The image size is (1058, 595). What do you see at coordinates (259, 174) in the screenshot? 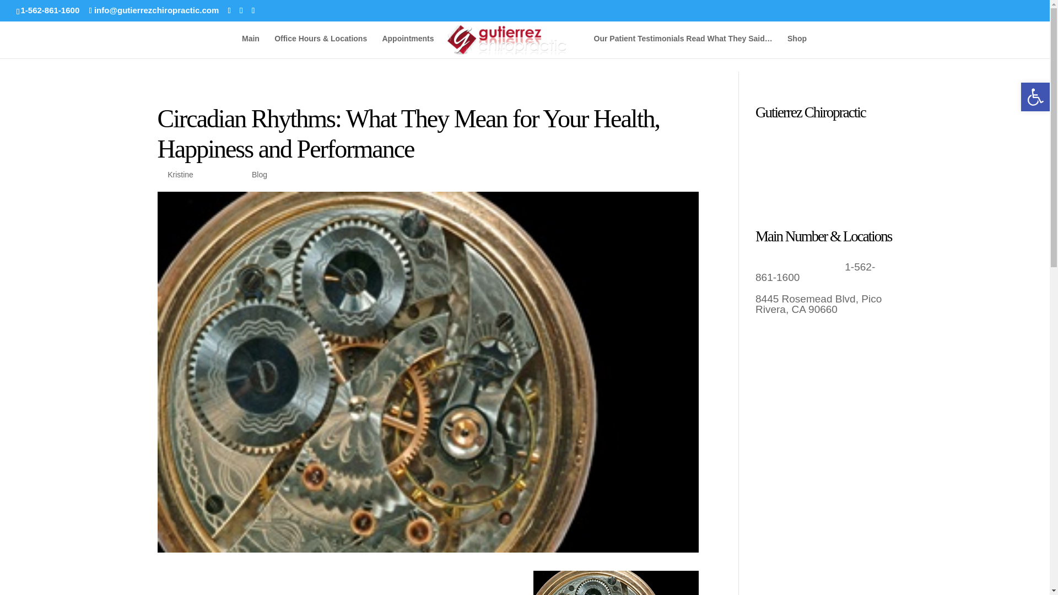
I see `Blog` at bounding box center [259, 174].